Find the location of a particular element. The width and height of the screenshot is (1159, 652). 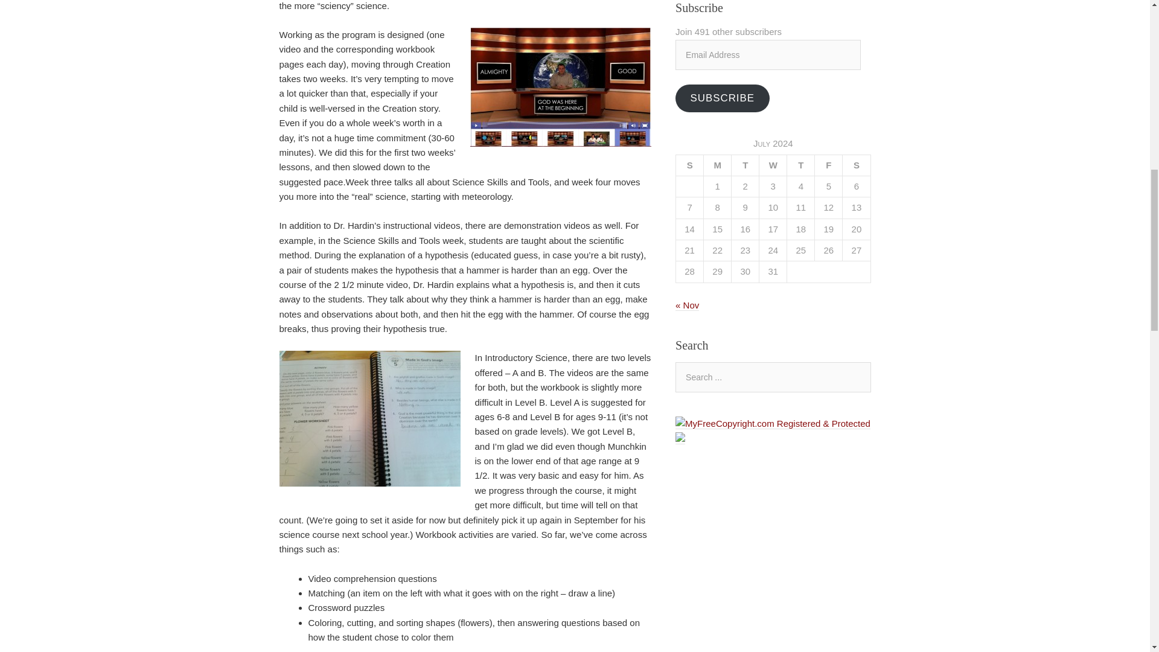

Tuesday is located at coordinates (745, 164).